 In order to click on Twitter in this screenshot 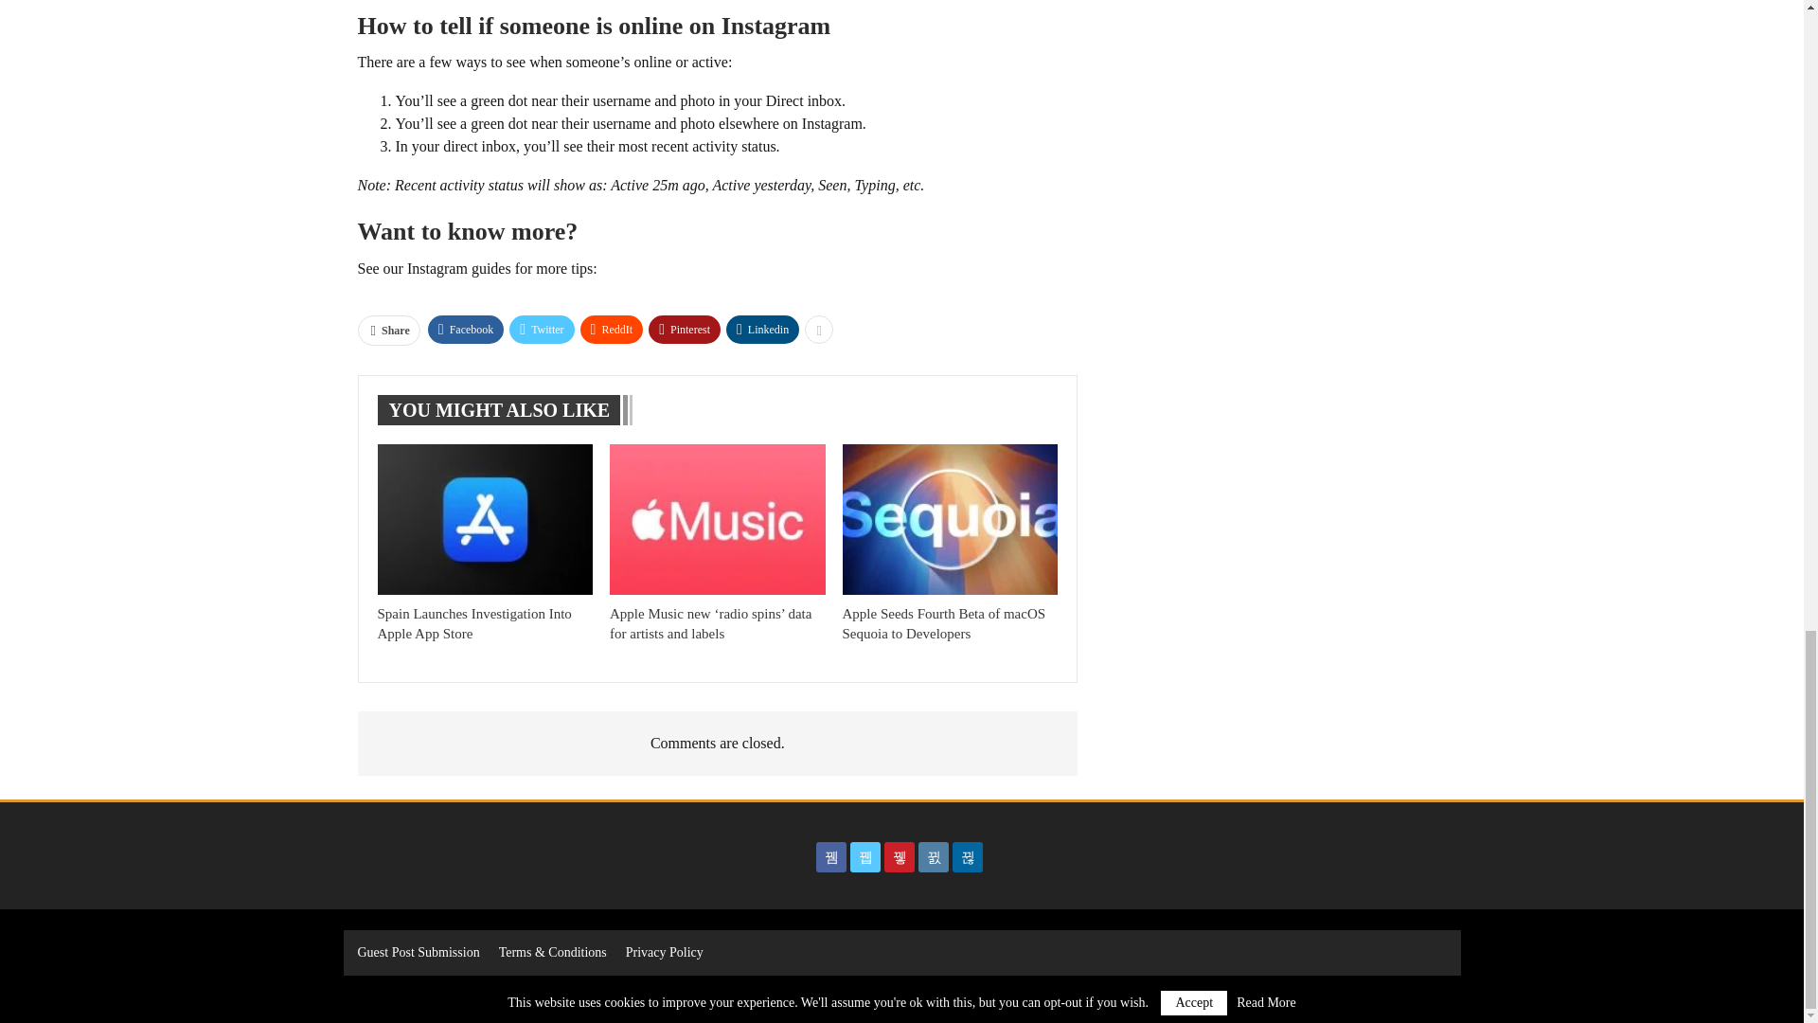, I will do `click(542, 329)`.